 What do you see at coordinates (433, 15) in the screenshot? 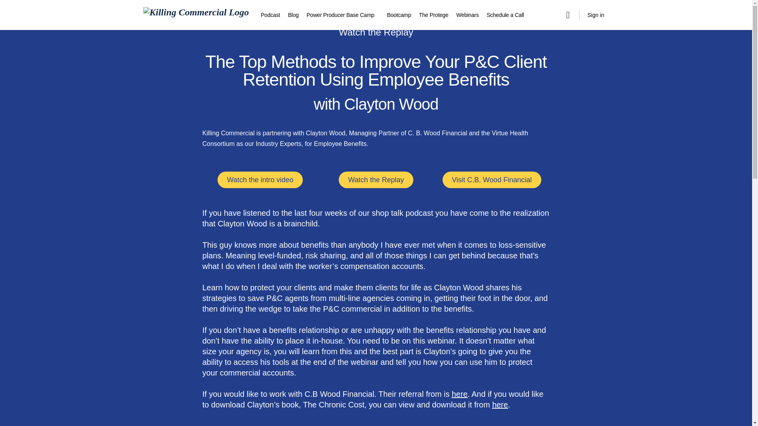
I see `The Protege` at bounding box center [433, 15].